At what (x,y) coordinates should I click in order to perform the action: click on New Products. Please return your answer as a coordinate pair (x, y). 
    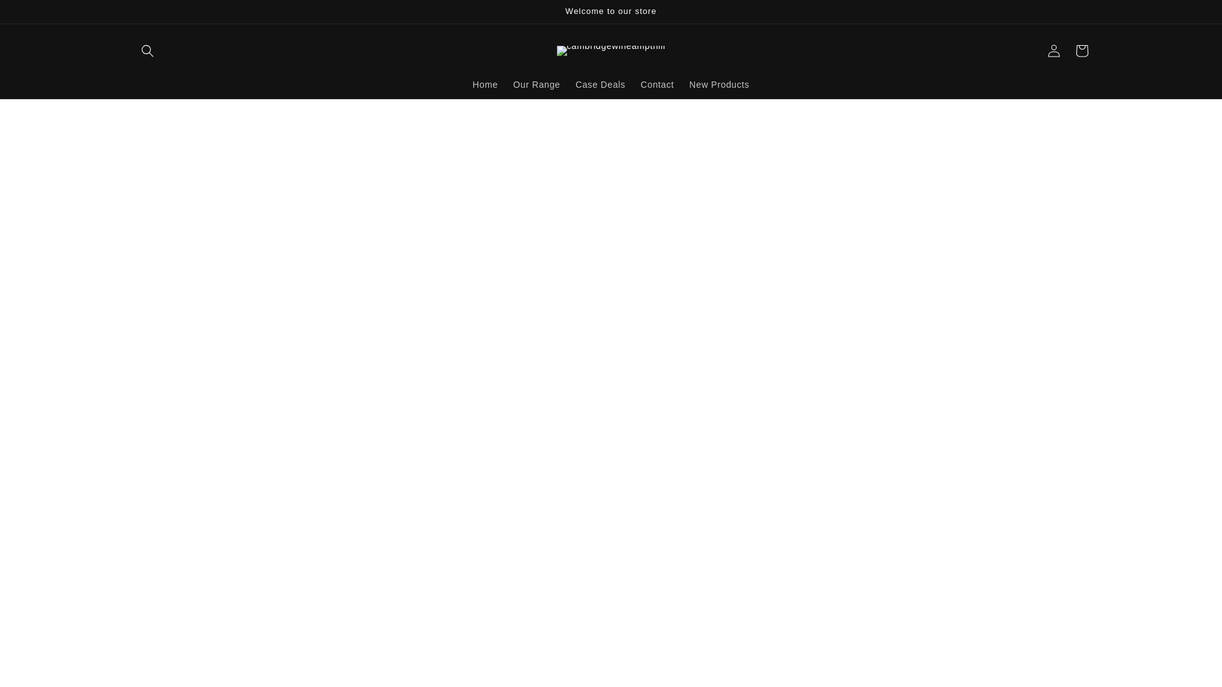
    Looking at the image, I should click on (719, 85).